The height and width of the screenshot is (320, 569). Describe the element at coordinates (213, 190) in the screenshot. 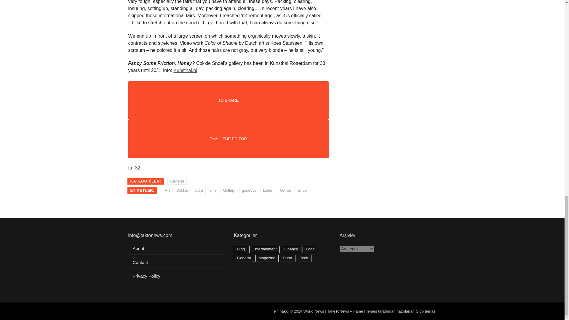

I see `elite` at that location.